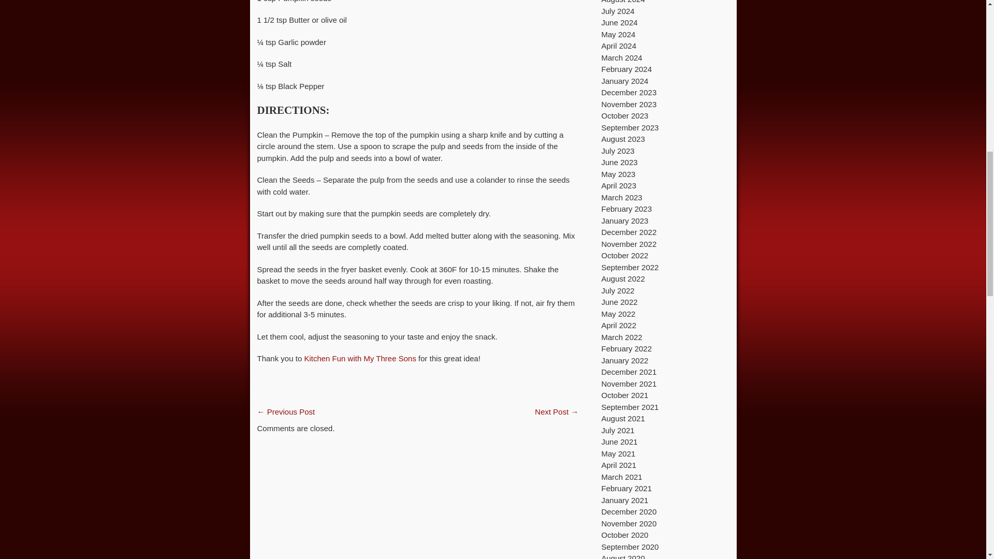 Image resolution: width=994 pixels, height=559 pixels. I want to click on April 2024, so click(619, 46).